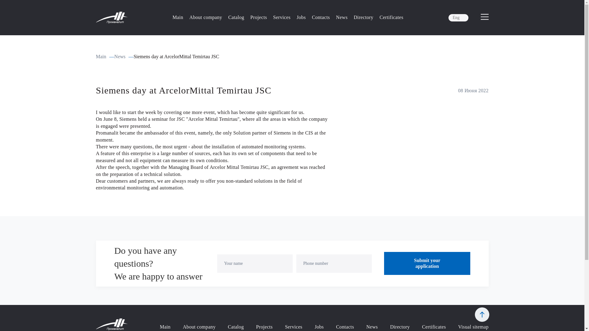 The height and width of the screenshot is (331, 589). I want to click on News, so click(341, 17).